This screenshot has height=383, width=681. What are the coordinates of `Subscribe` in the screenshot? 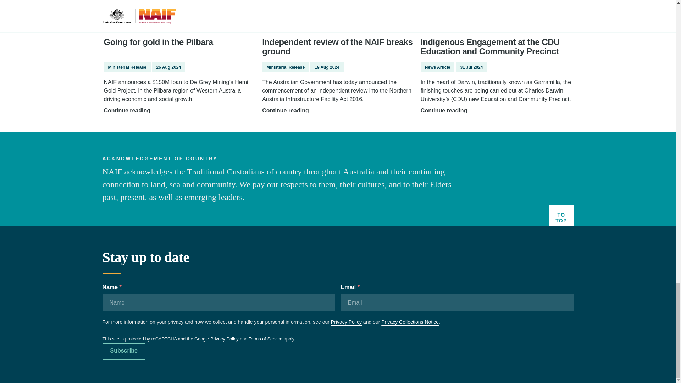 It's located at (123, 351).